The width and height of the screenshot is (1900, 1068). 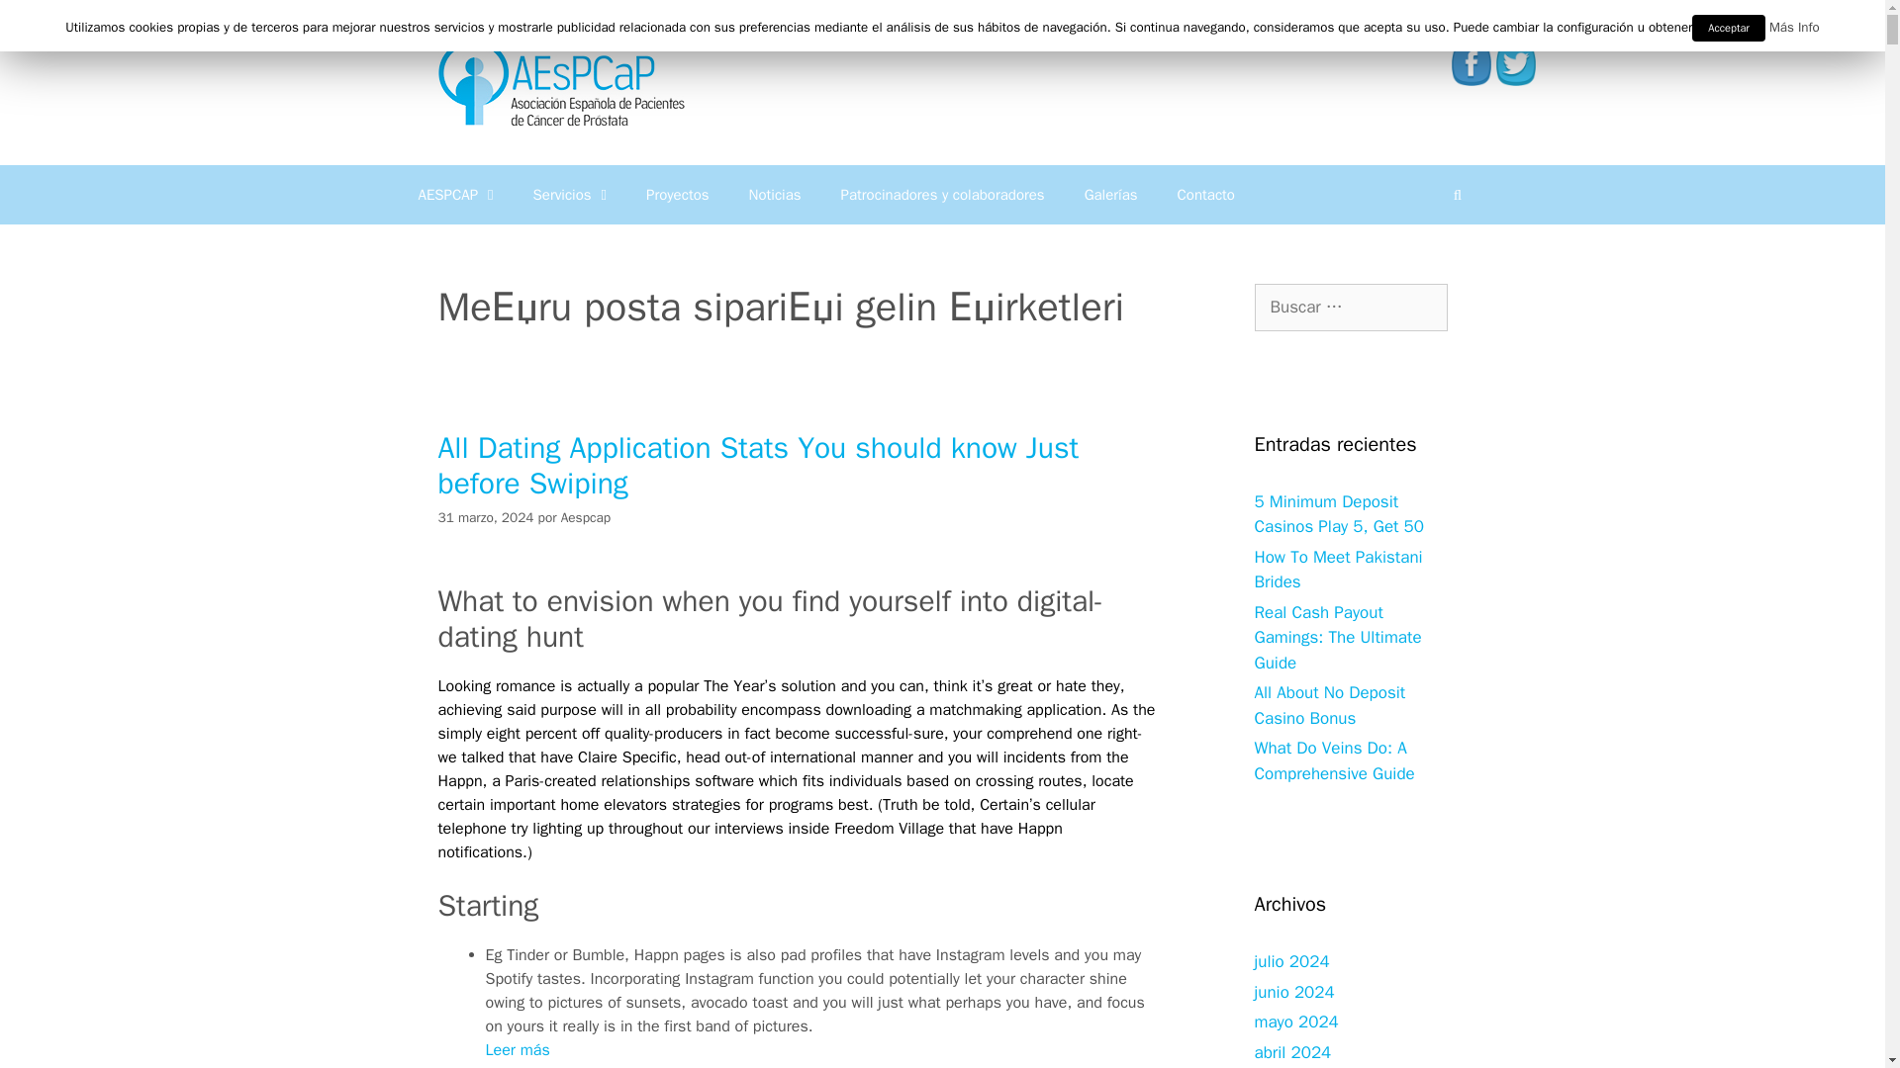 I want to click on Twitter, so click(x=1516, y=65).